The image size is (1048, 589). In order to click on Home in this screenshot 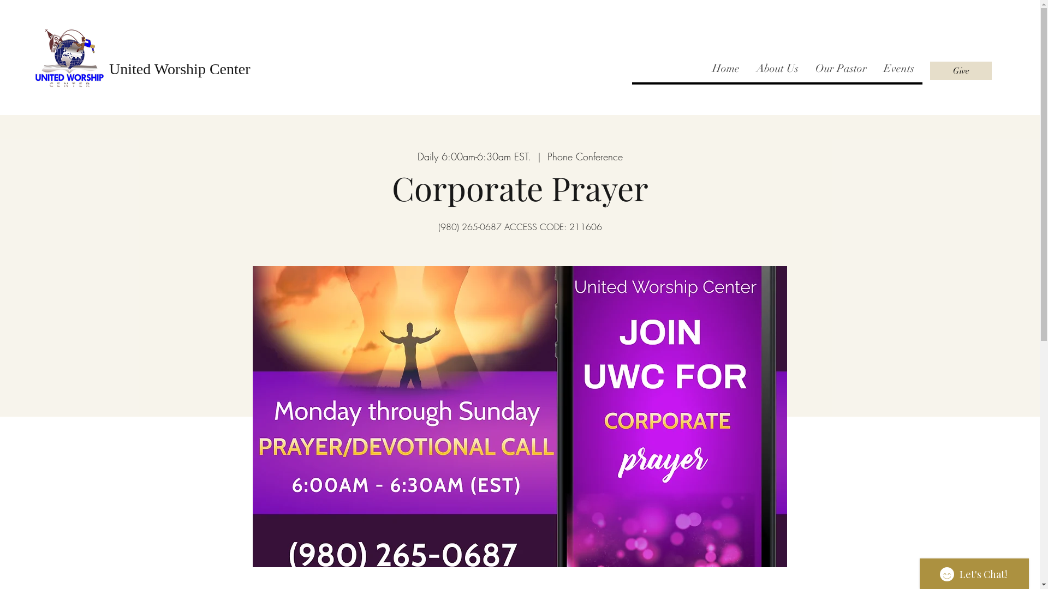, I will do `click(726, 69)`.